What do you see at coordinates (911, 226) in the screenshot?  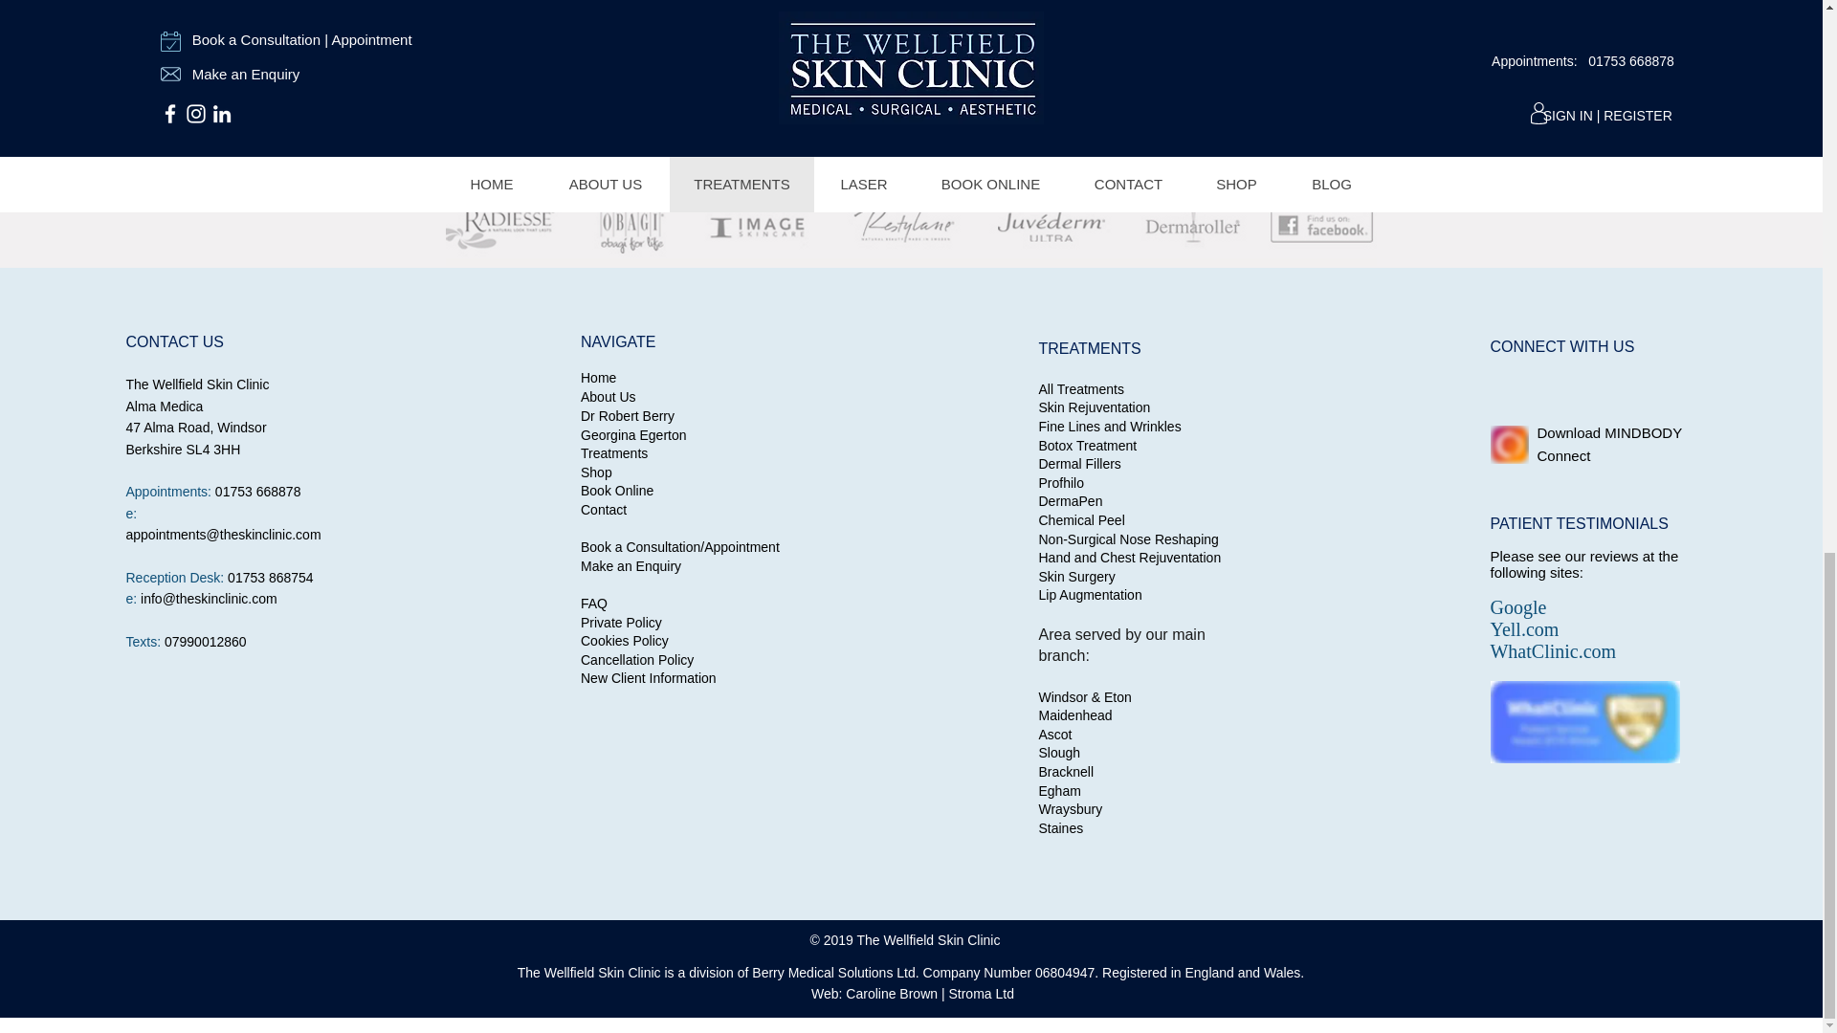 I see `The Wellfield Skin Clinic` at bounding box center [911, 226].